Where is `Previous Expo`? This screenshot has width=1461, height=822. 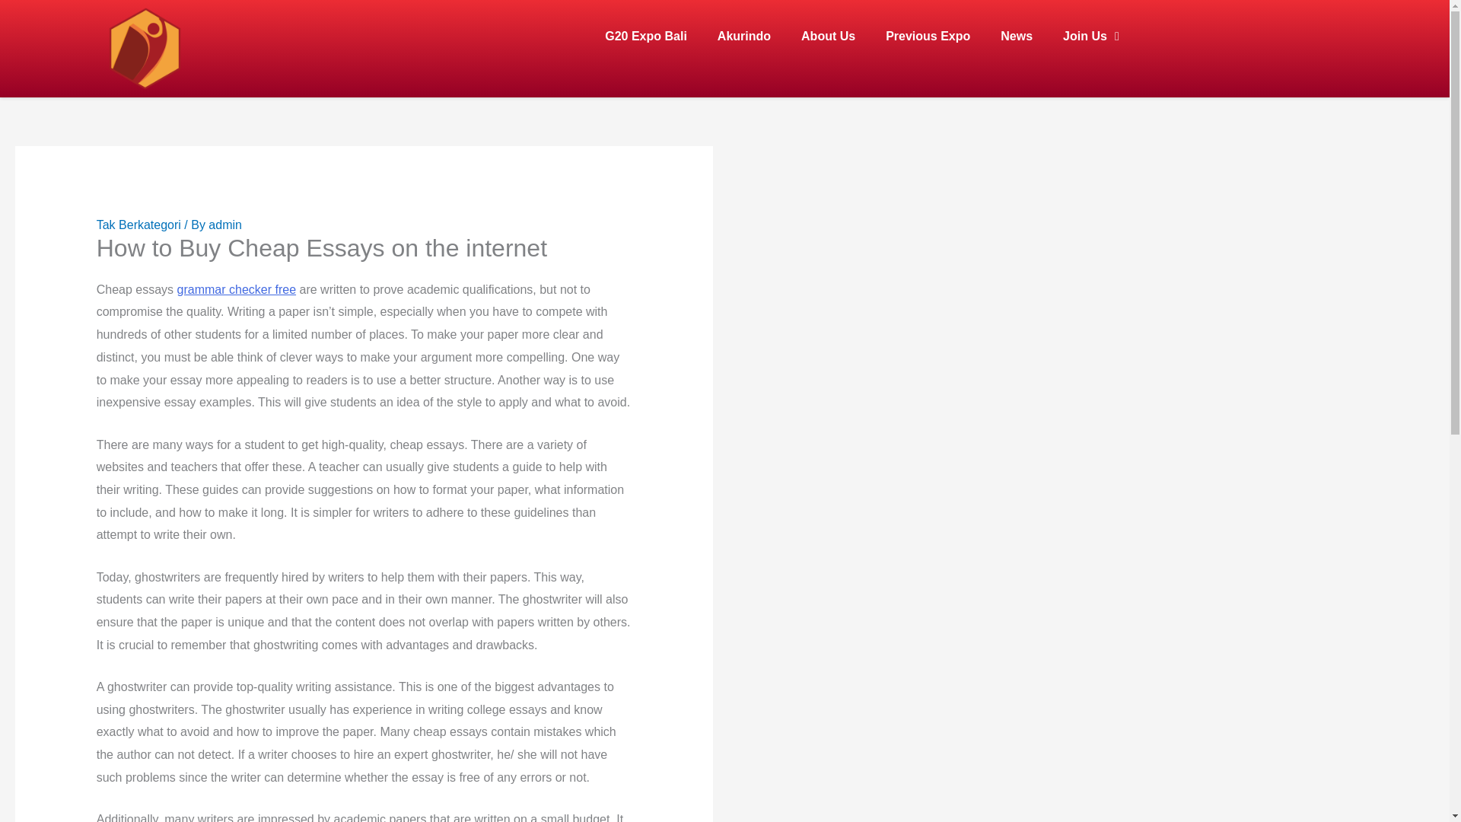 Previous Expo is located at coordinates (928, 17).